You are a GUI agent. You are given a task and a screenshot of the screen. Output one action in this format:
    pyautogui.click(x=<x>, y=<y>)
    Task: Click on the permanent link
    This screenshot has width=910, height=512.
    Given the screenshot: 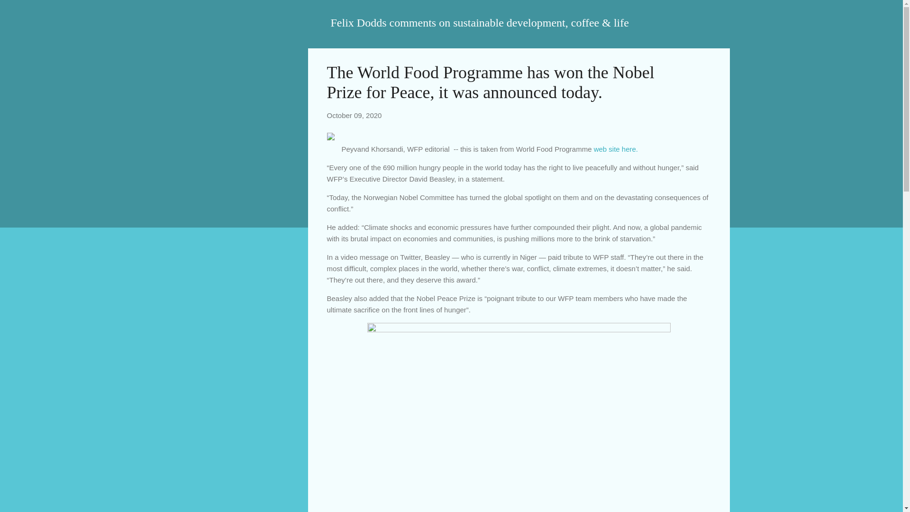 What is the action you would take?
    pyautogui.click(x=355, y=115)
    